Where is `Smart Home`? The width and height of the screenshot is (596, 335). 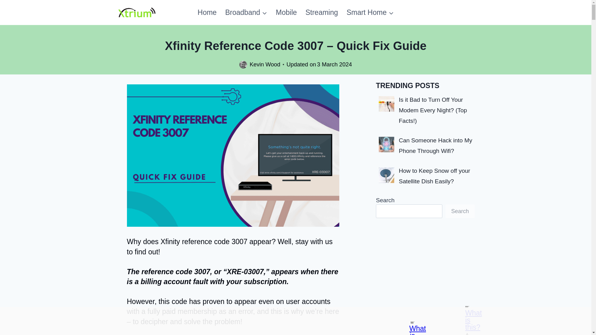
Smart Home is located at coordinates (370, 12).